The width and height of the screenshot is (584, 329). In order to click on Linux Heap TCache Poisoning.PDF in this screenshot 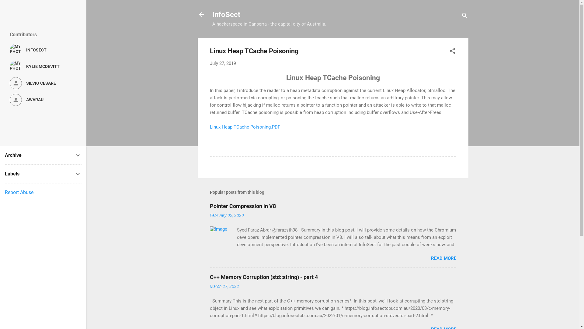, I will do `click(245, 127)`.